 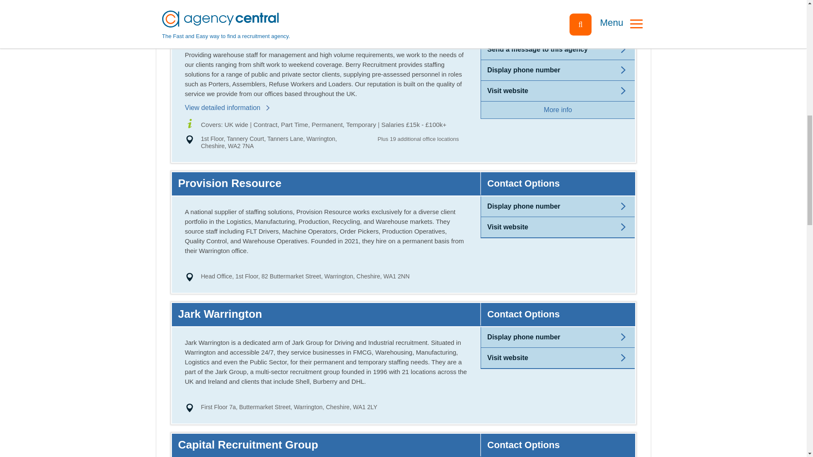 I want to click on Display phone number, so click(x=523, y=69).